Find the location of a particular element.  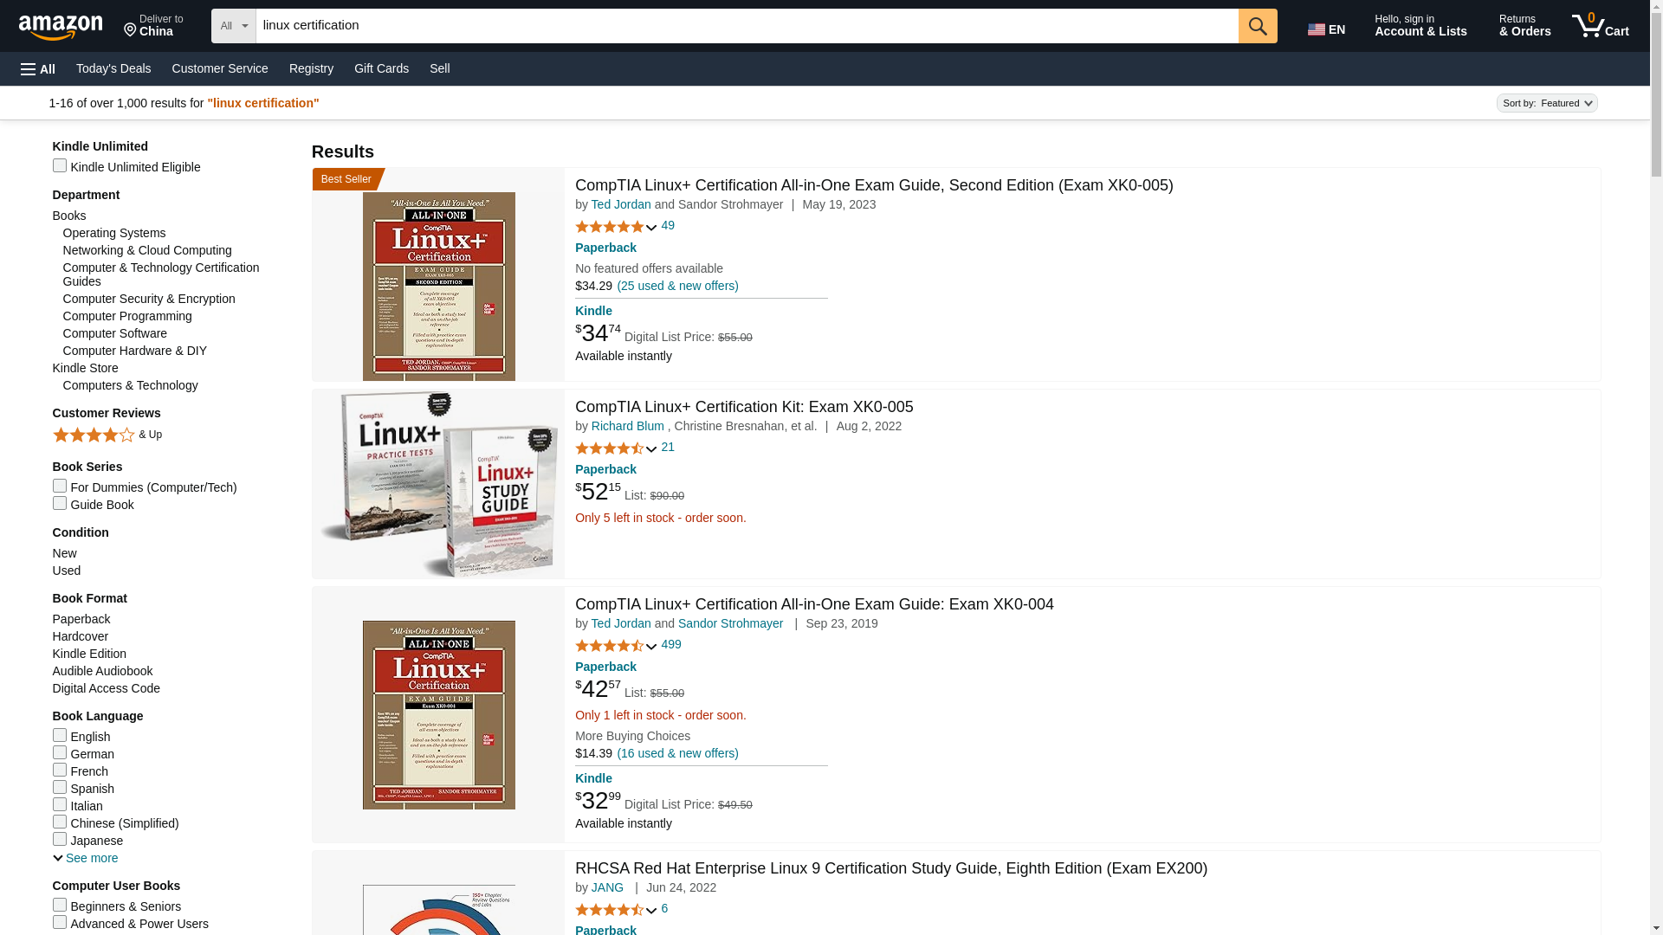

EN is located at coordinates (1329, 26).